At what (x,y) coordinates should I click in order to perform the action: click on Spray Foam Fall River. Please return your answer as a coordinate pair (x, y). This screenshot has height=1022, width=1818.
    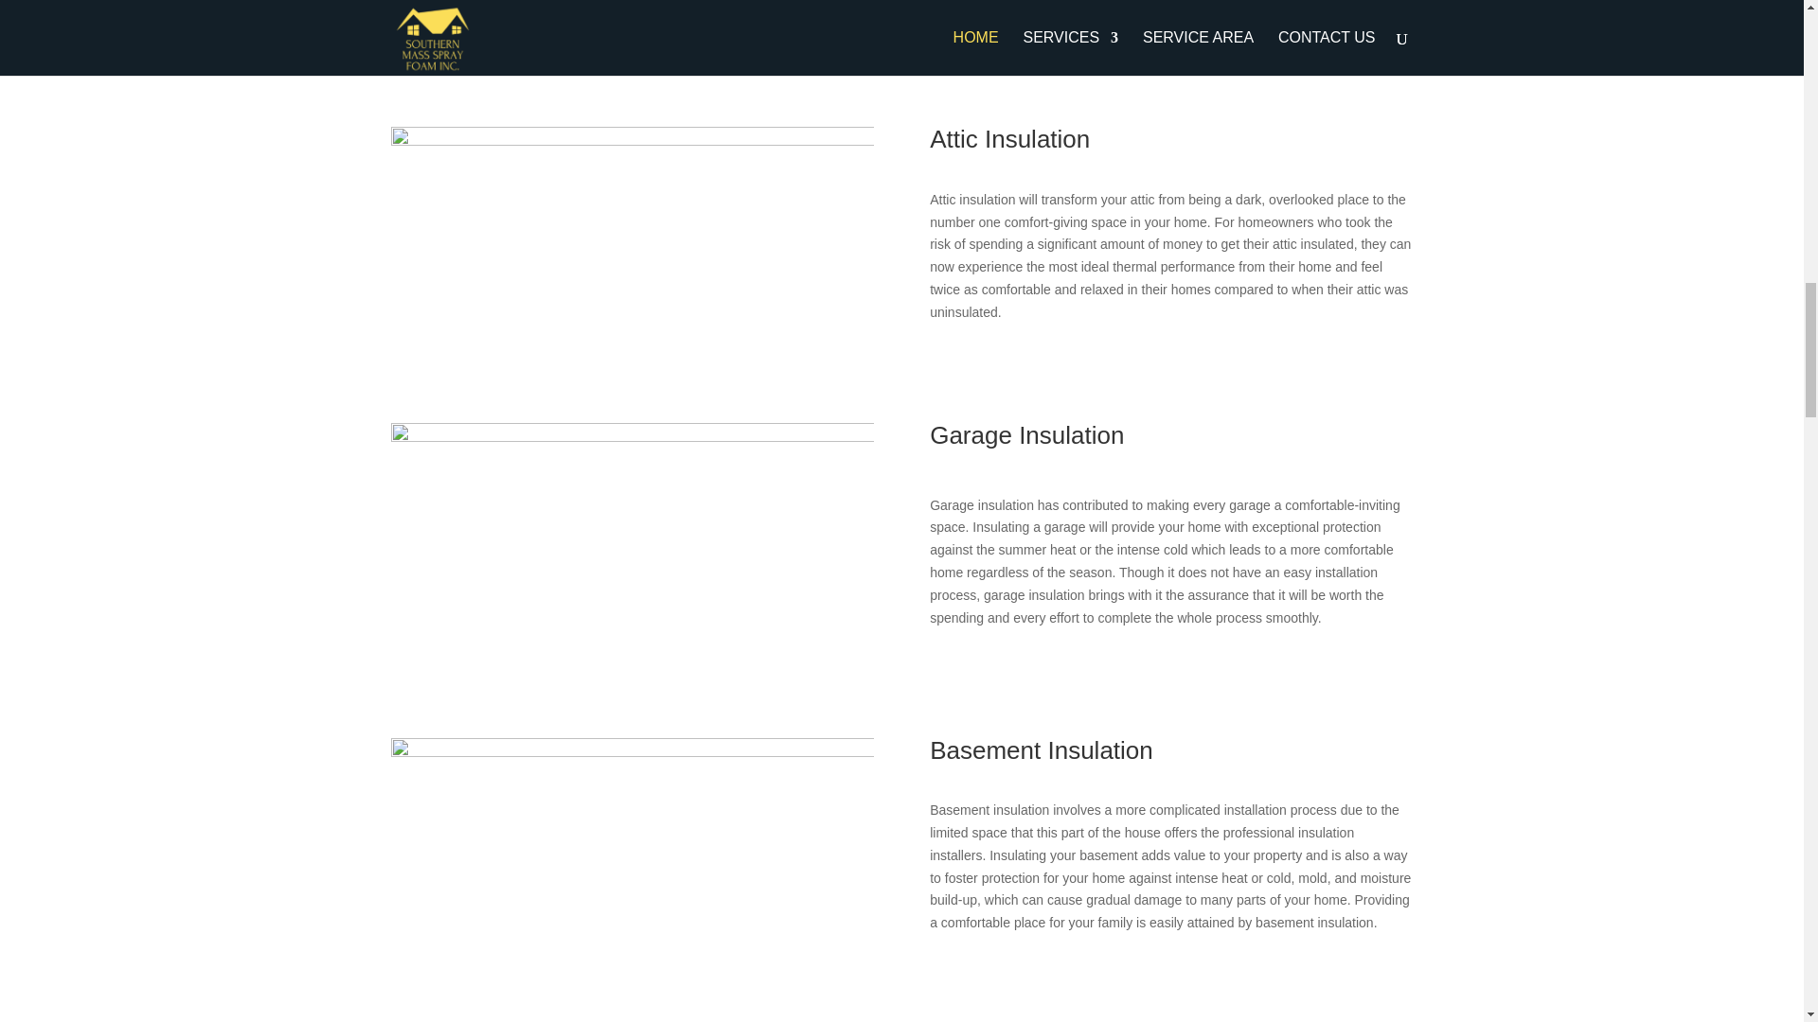
    Looking at the image, I should click on (631, 249).